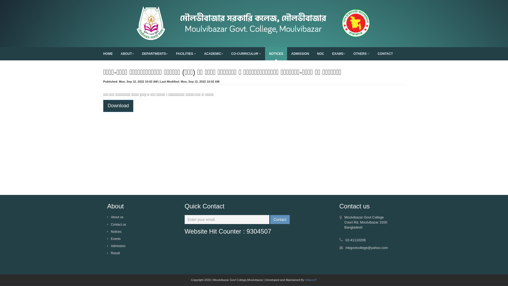 The height and width of the screenshot is (286, 508). What do you see at coordinates (115, 217) in the screenshot?
I see `About us` at bounding box center [115, 217].